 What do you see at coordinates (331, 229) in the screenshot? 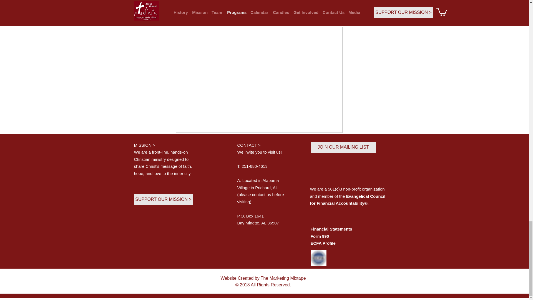
I see `Financial Statements ` at bounding box center [331, 229].